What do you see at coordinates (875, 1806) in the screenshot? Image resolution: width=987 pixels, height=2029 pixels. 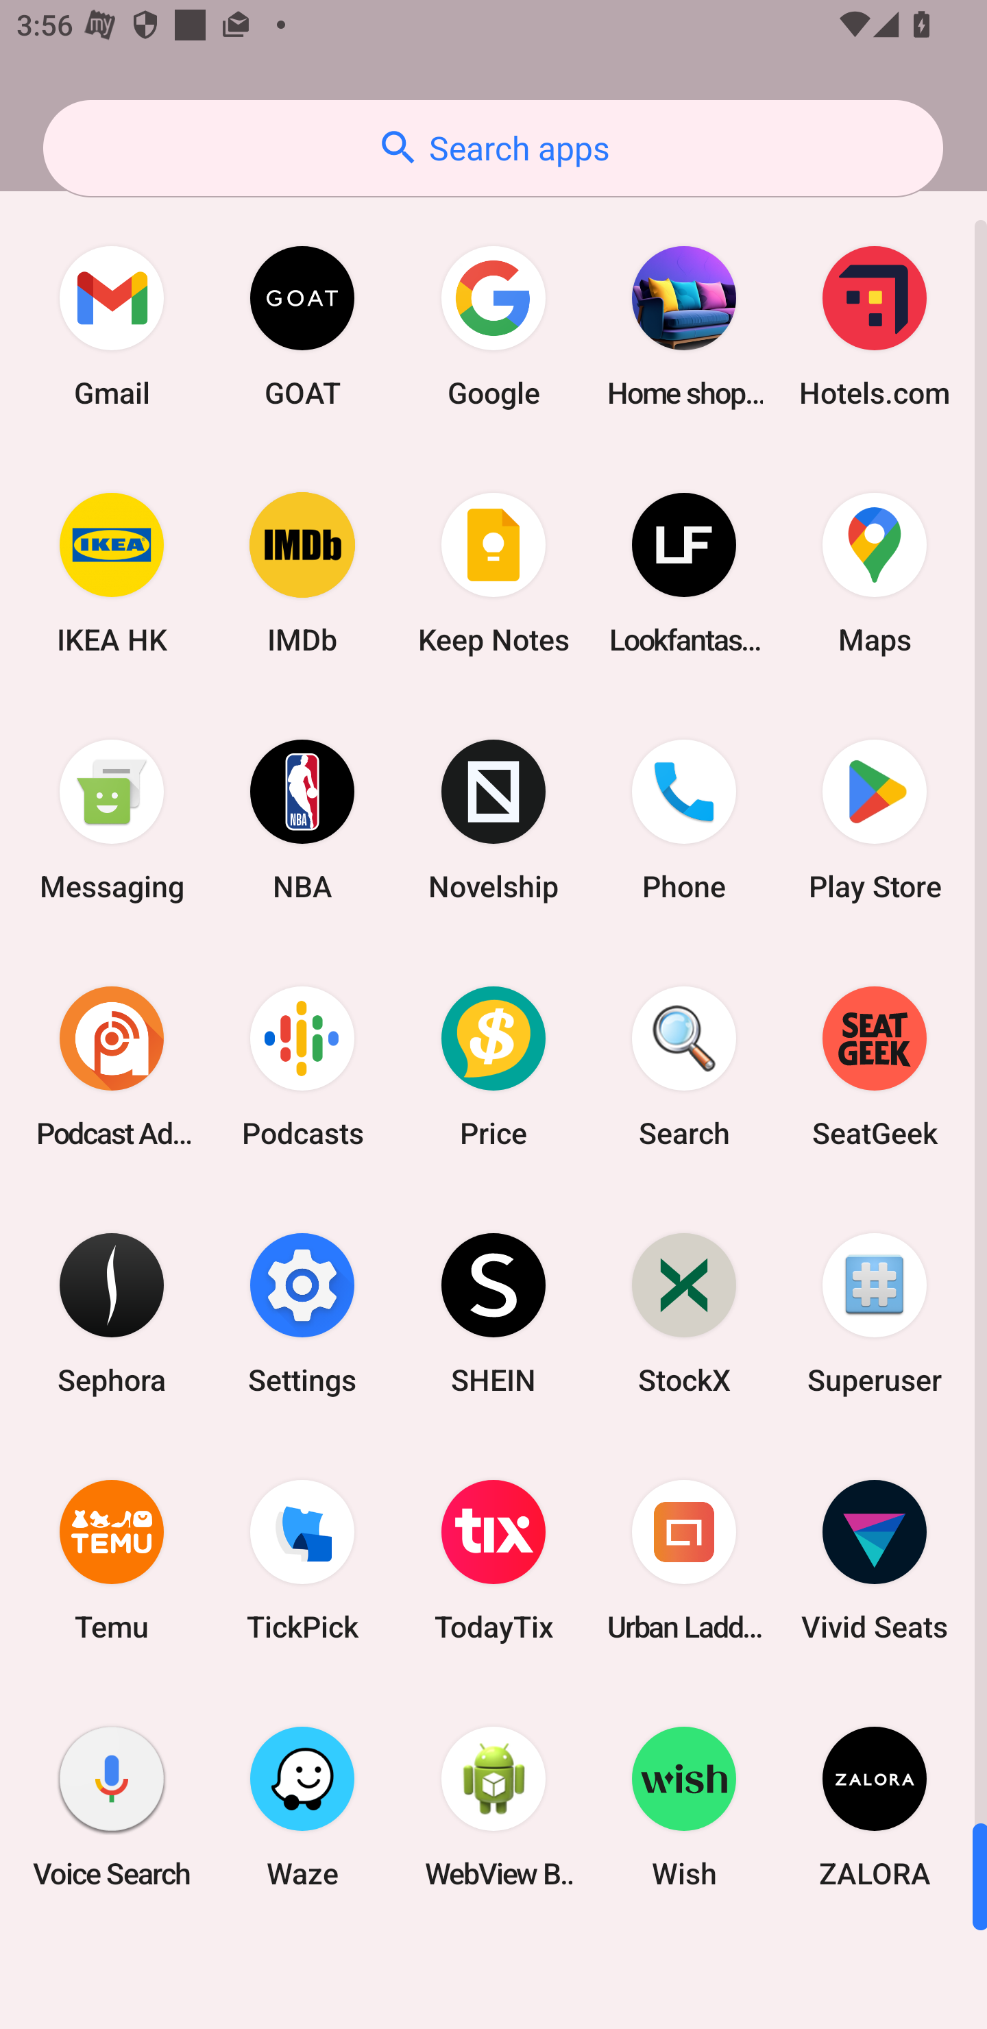 I see `ZALORA` at bounding box center [875, 1806].